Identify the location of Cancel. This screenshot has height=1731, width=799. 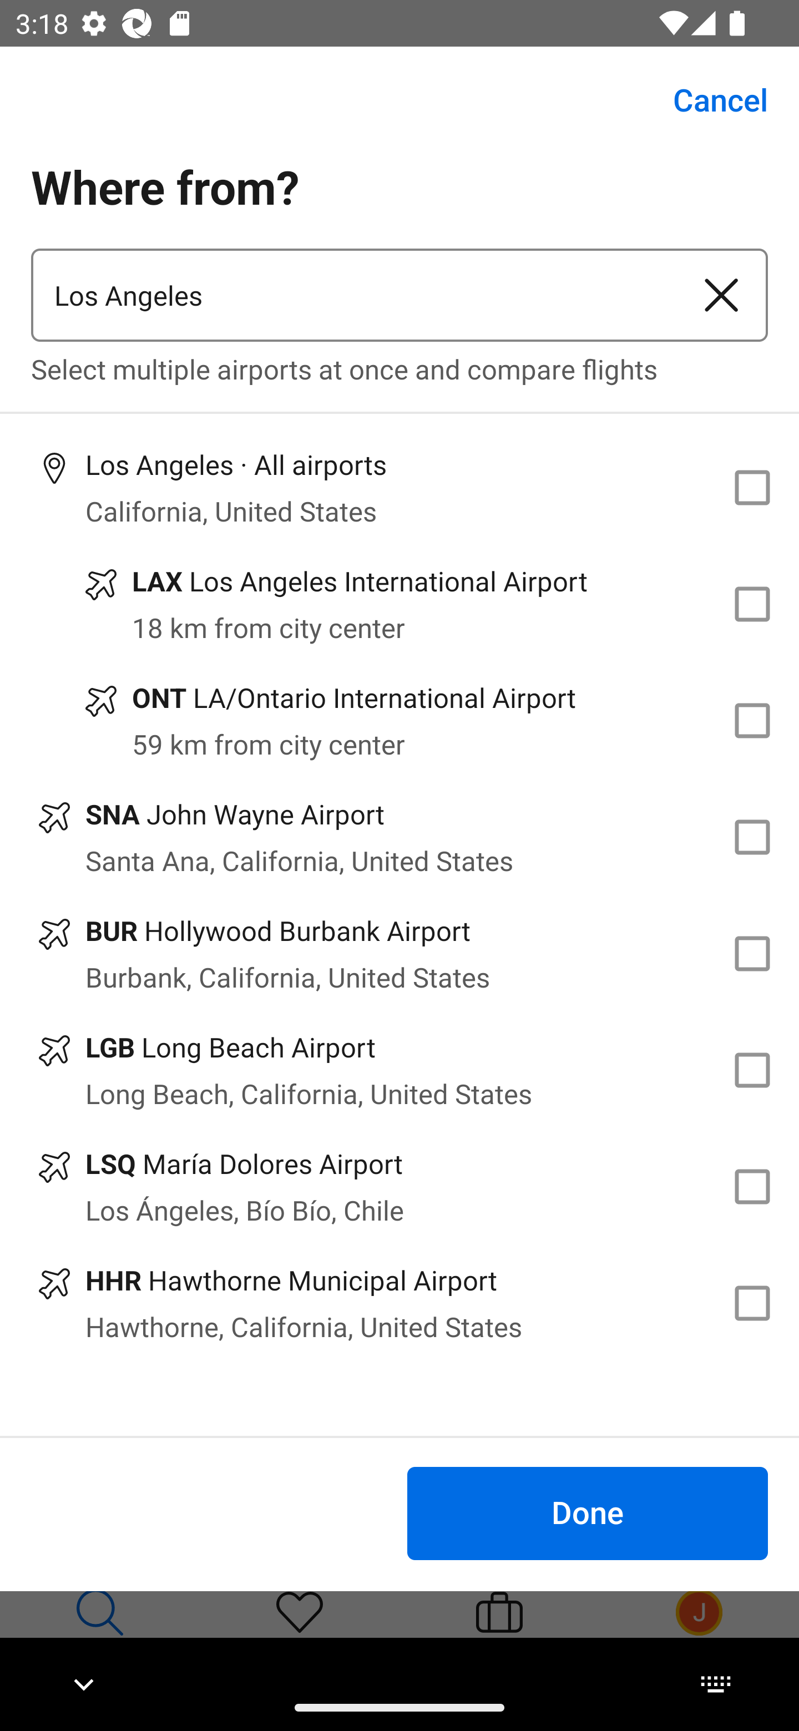
(708, 100).